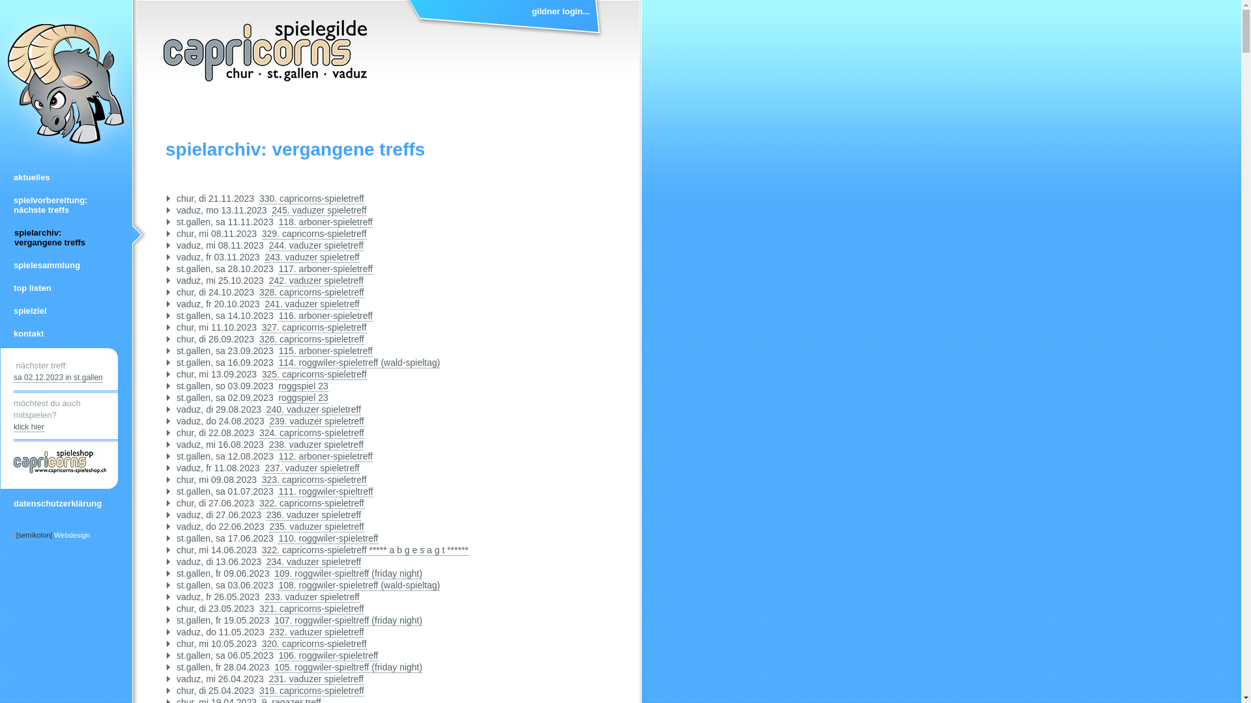 The height and width of the screenshot is (703, 1251). I want to click on 330. capricorns-spieletreff, so click(311, 199).